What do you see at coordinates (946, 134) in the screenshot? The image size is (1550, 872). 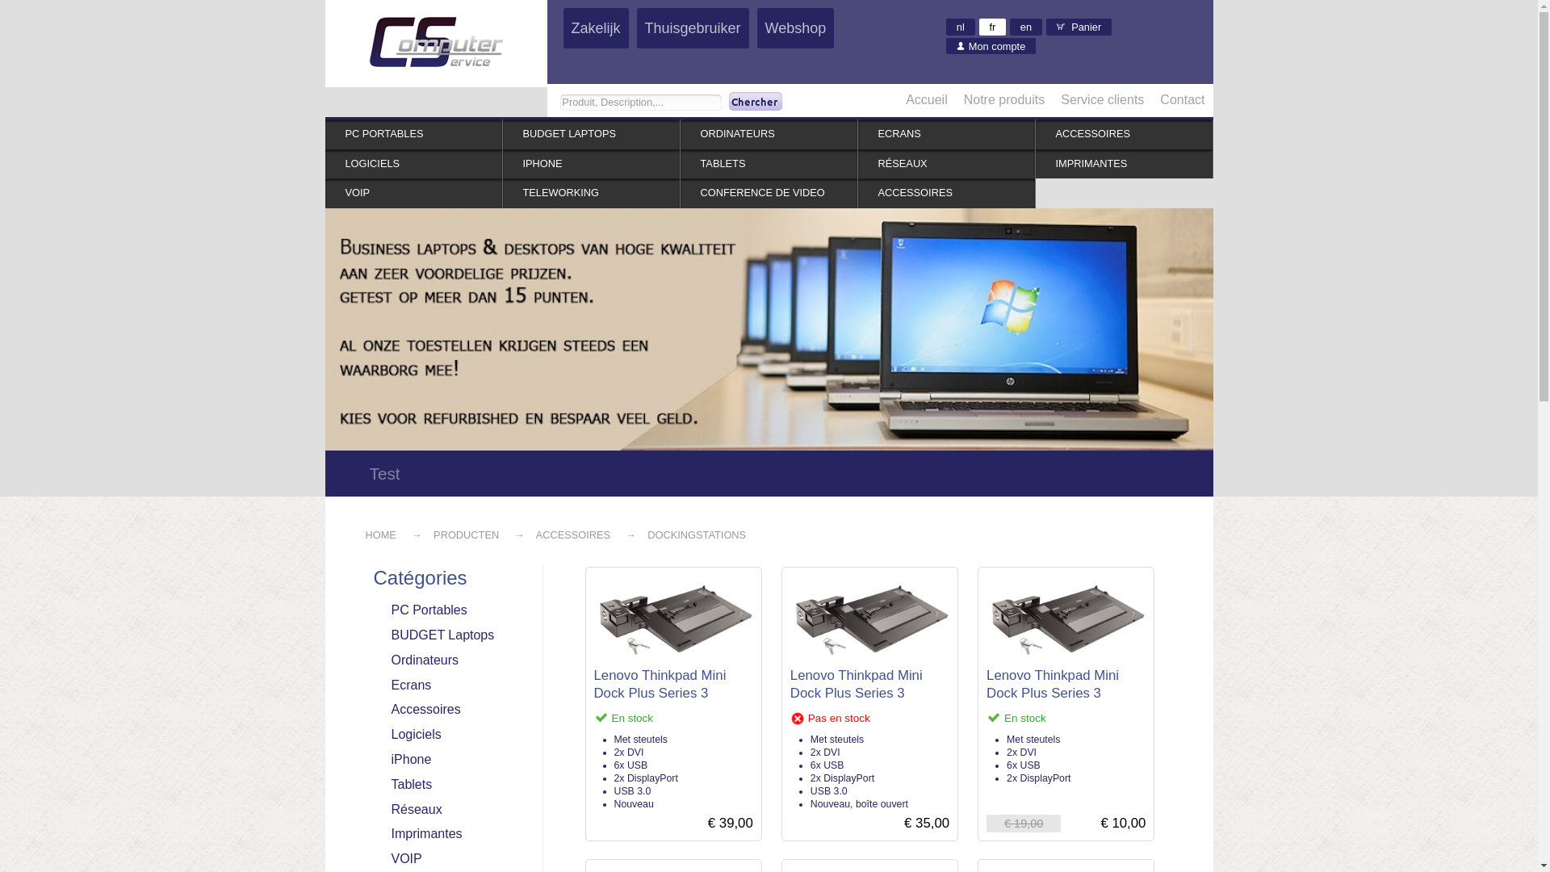 I see `ECRANS` at bounding box center [946, 134].